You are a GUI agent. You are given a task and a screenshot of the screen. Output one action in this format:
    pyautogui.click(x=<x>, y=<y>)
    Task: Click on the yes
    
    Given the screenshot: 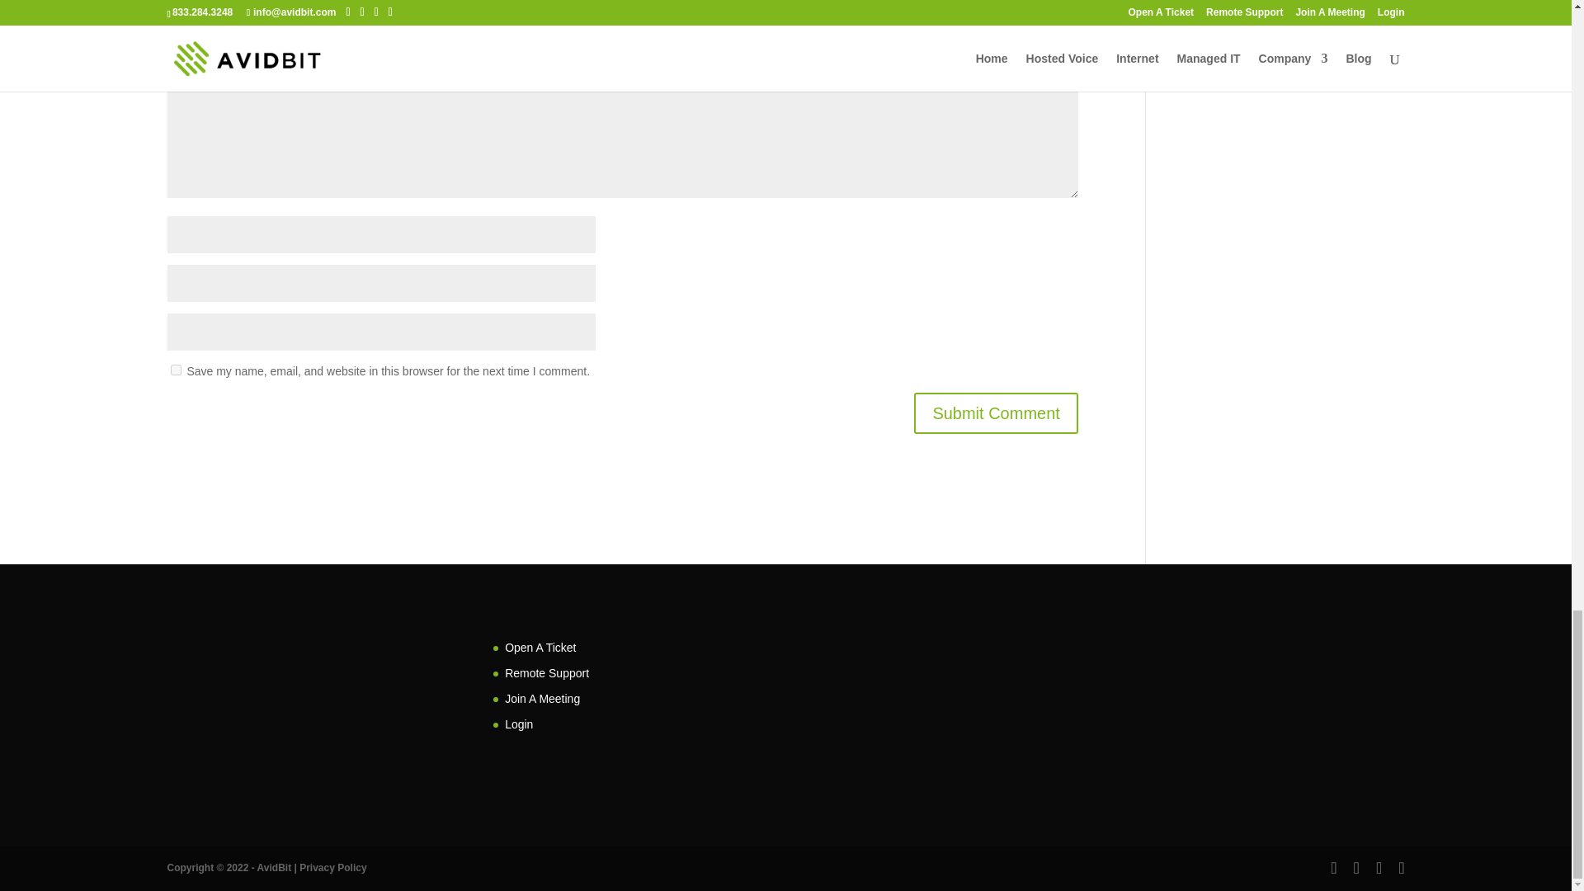 What is the action you would take?
    pyautogui.click(x=175, y=370)
    